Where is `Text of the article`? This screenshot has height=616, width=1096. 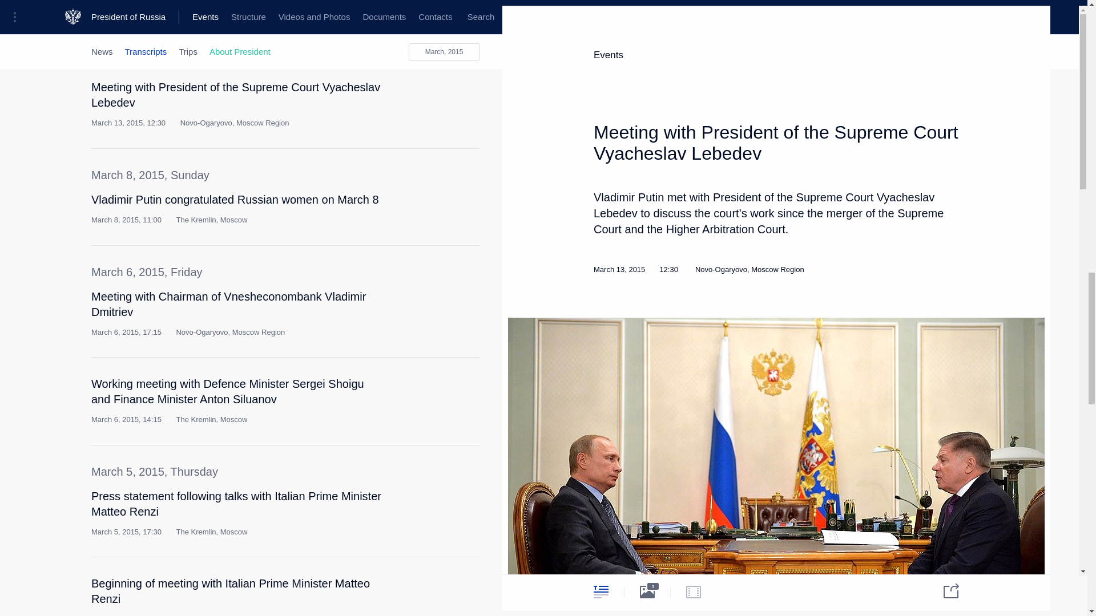 Text of the article is located at coordinates (413, 1).